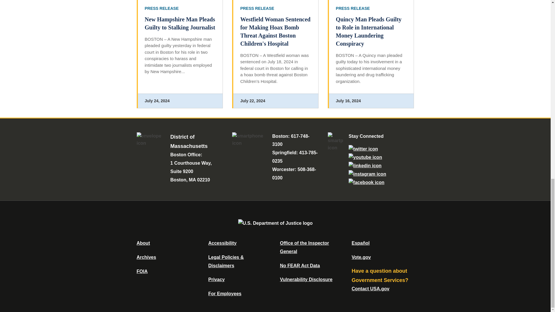 The width and height of the screenshot is (555, 312). I want to click on Accessibility Statement, so click(222, 243).